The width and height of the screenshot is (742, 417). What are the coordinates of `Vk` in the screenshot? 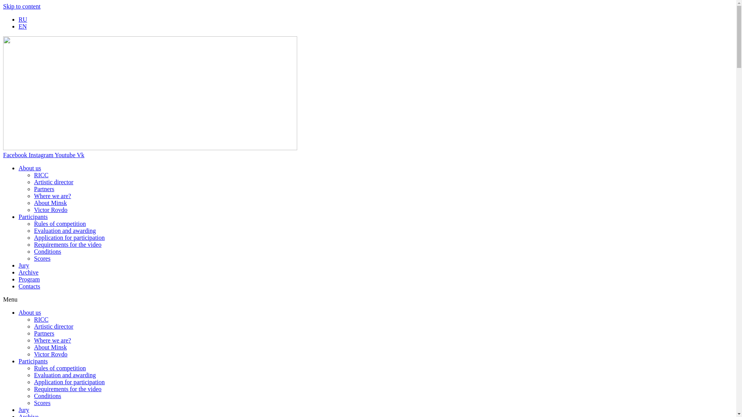 It's located at (81, 155).